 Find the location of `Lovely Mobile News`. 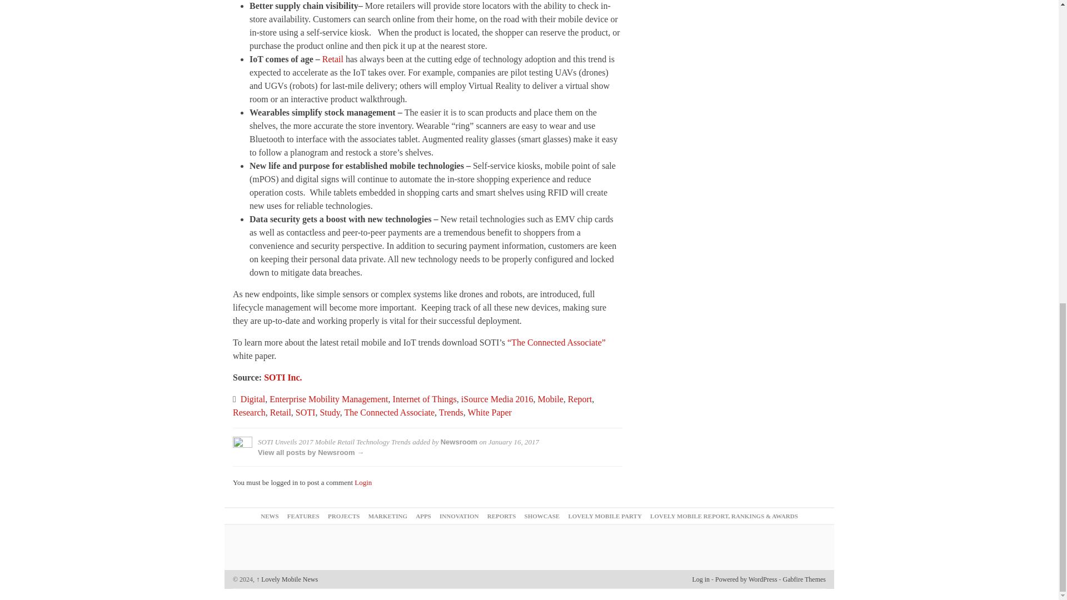

Lovely Mobile News is located at coordinates (287, 579).